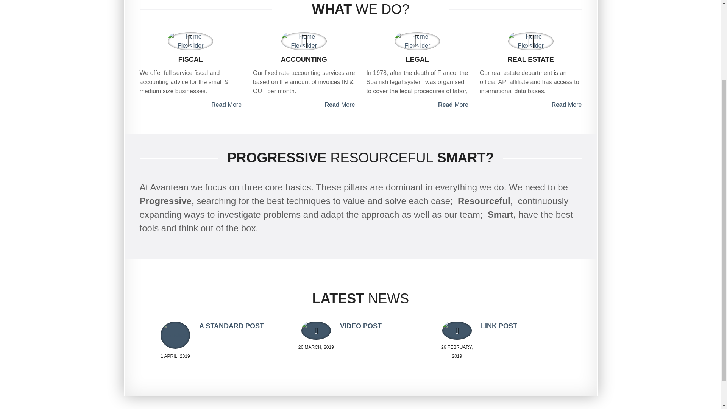 This screenshot has height=409, width=727. Describe the element at coordinates (361, 326) in the screenshot. I see `VIDEO POST` at that location.